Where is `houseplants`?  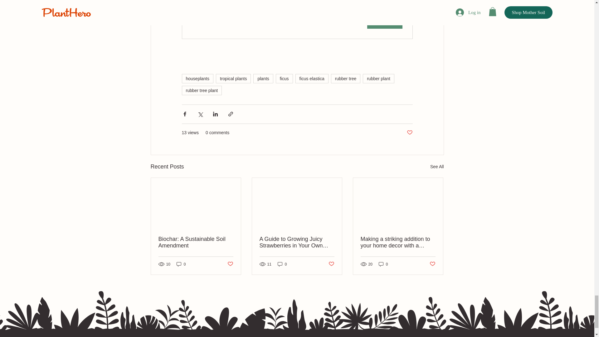
houseplants is located at coordinates (197, 78).